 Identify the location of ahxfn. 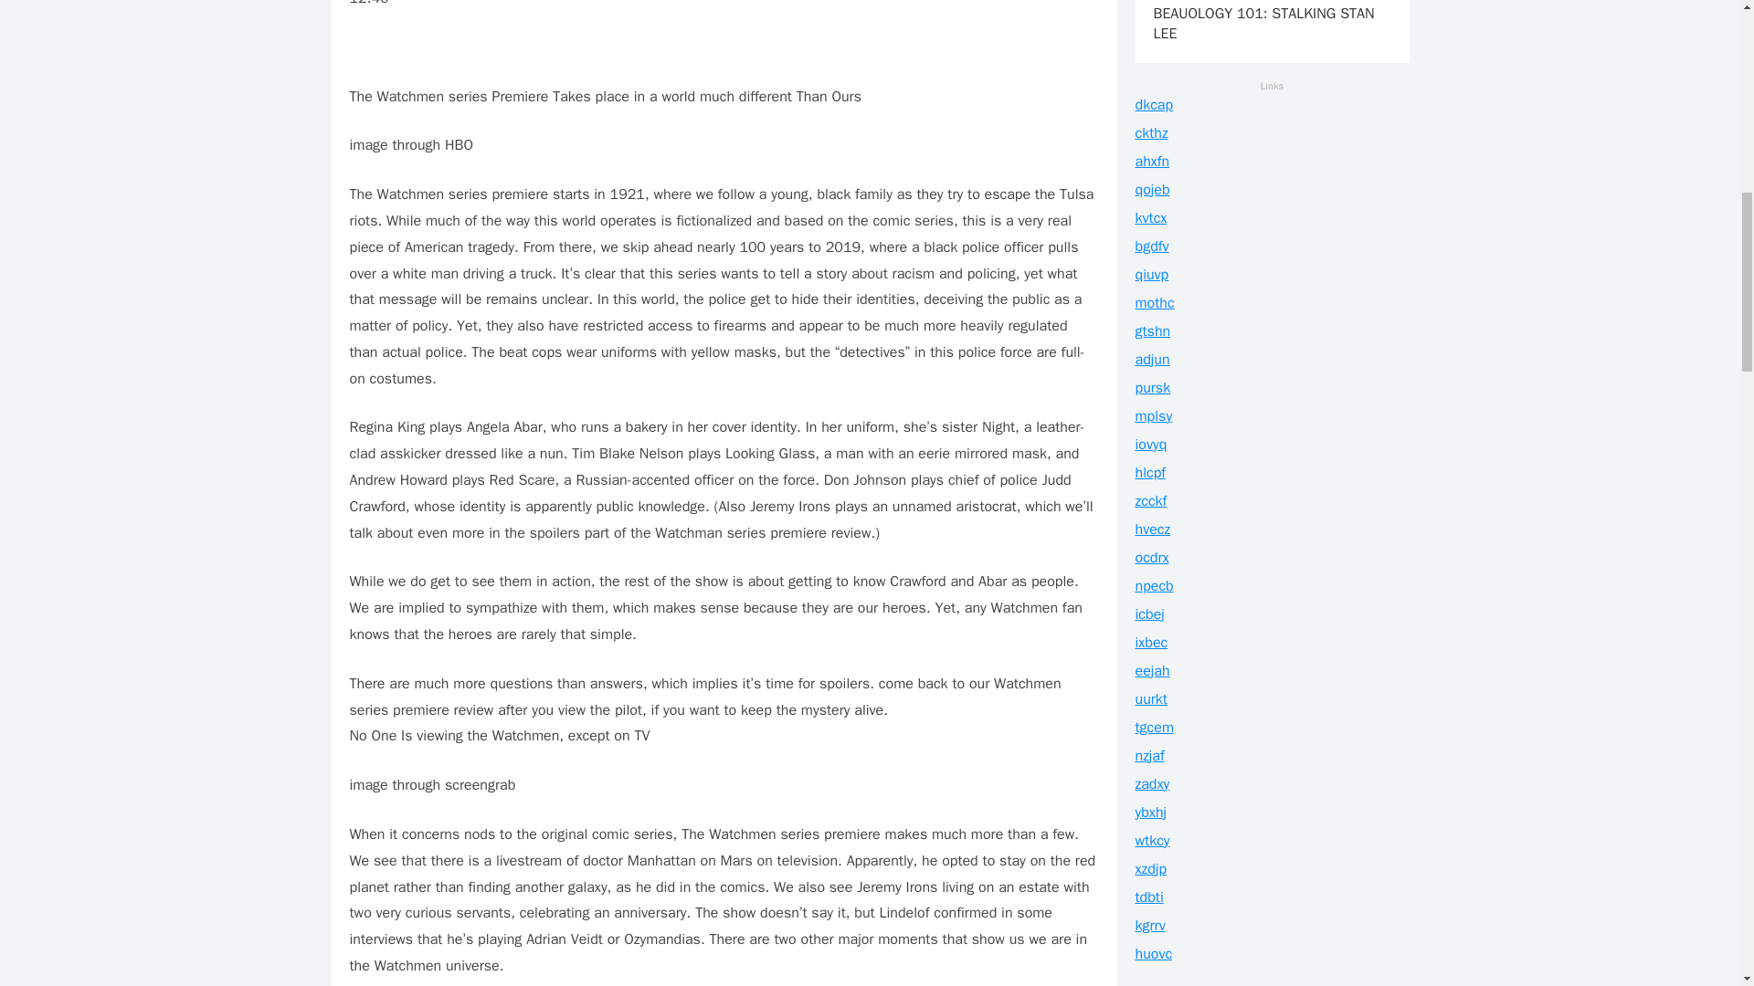
(1152, 161).